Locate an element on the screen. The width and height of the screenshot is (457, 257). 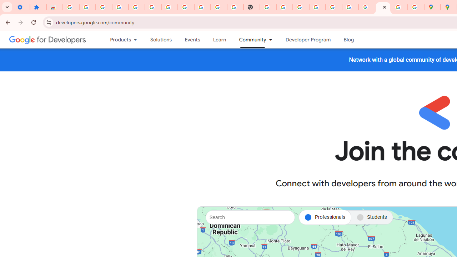
Sign in - Google Accounts is located at coordinates (71, 7).